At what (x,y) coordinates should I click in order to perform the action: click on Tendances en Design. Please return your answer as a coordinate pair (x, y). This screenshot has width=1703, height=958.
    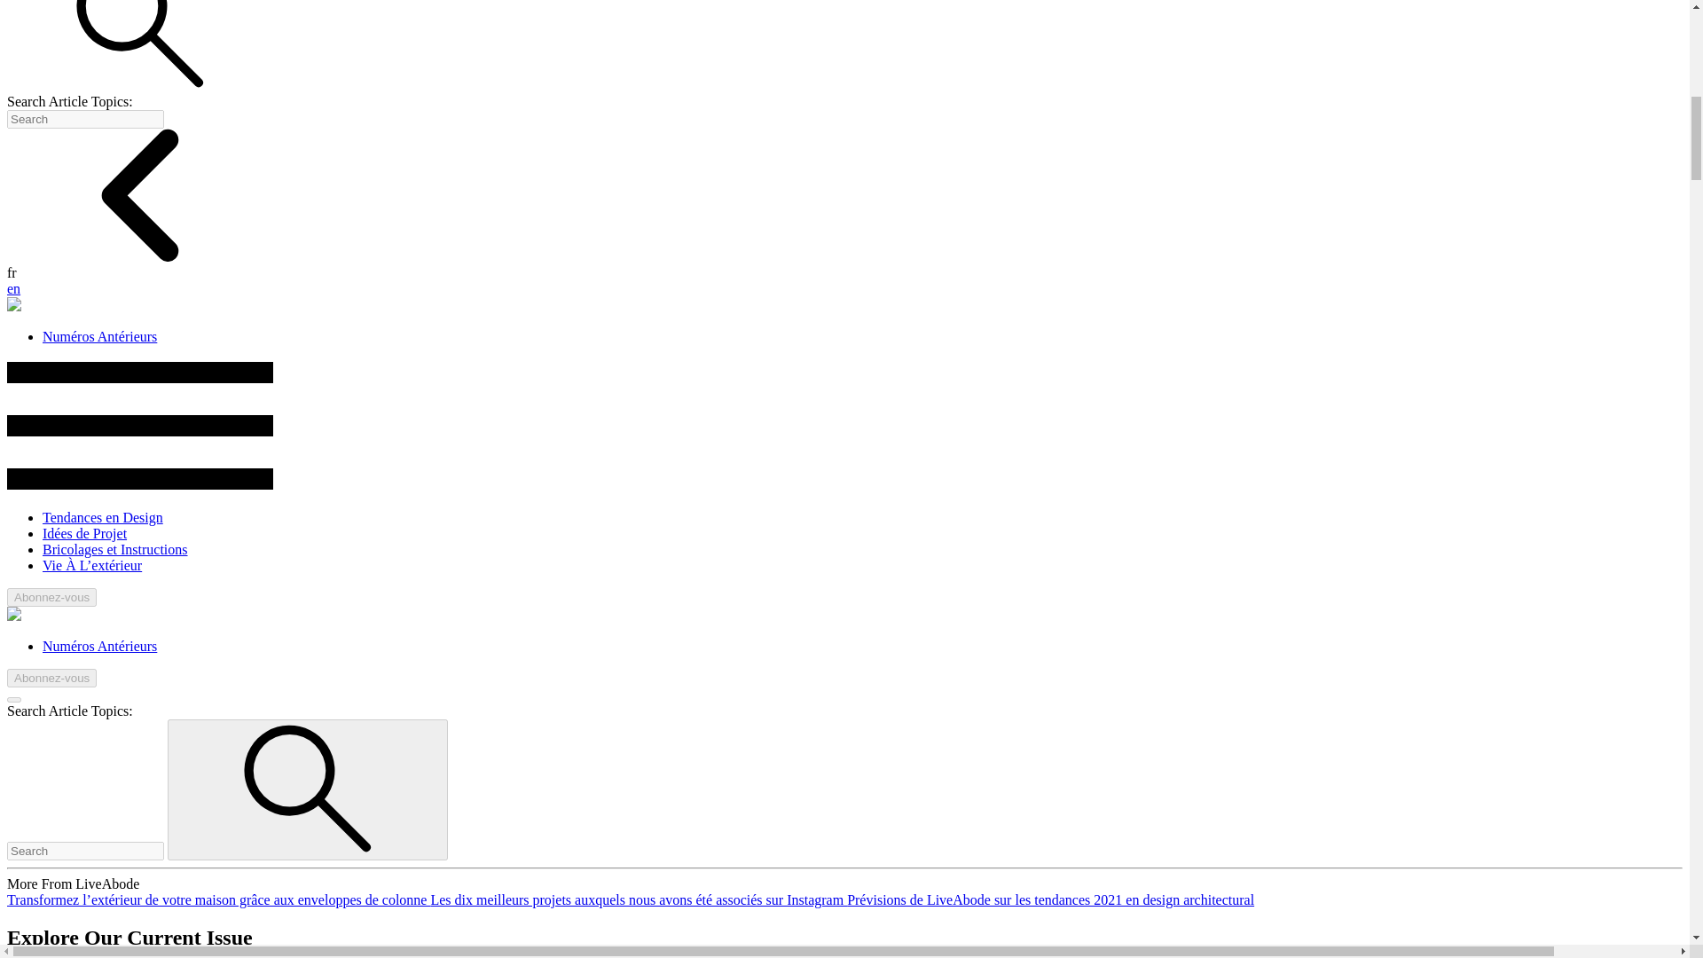
    Looking at the image, I should click on (103, 516).